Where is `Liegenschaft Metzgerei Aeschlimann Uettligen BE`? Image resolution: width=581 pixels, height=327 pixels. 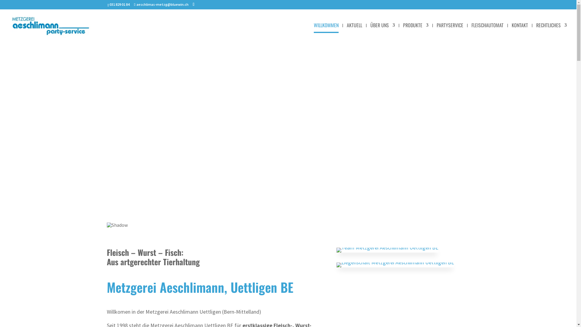
Liegenschaft Metzgerei Aeschlimann Uettligen BE is located at coordinates (395, 265).